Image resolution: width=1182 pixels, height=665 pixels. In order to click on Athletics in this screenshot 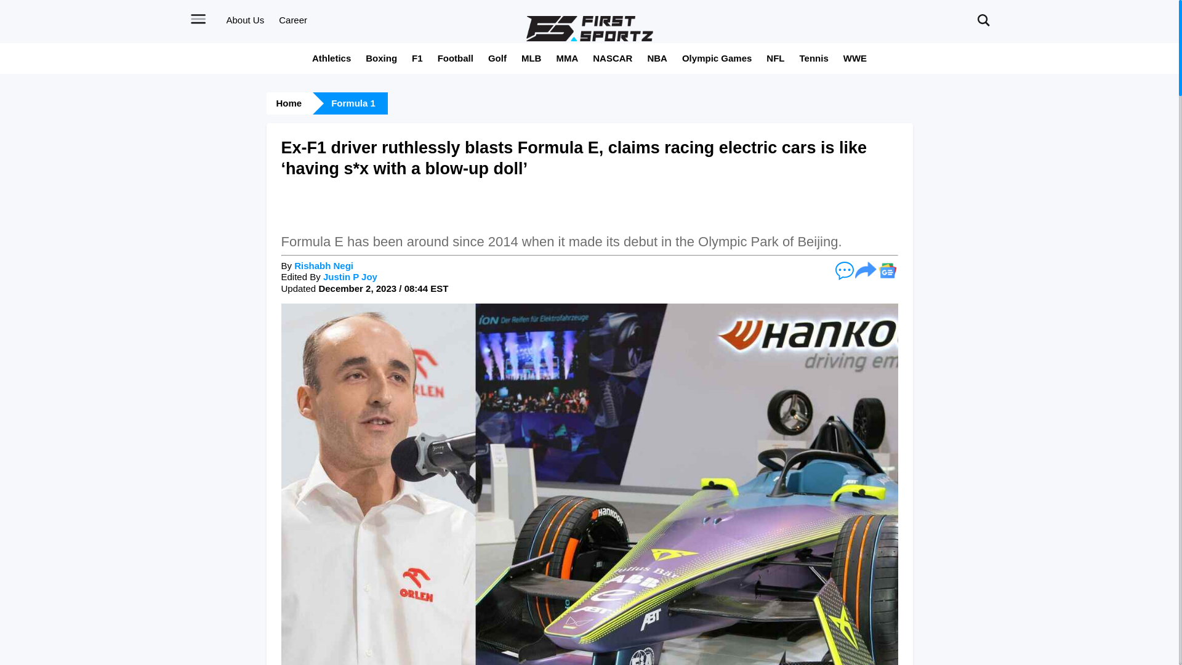, I will do `click(331, 58)`.